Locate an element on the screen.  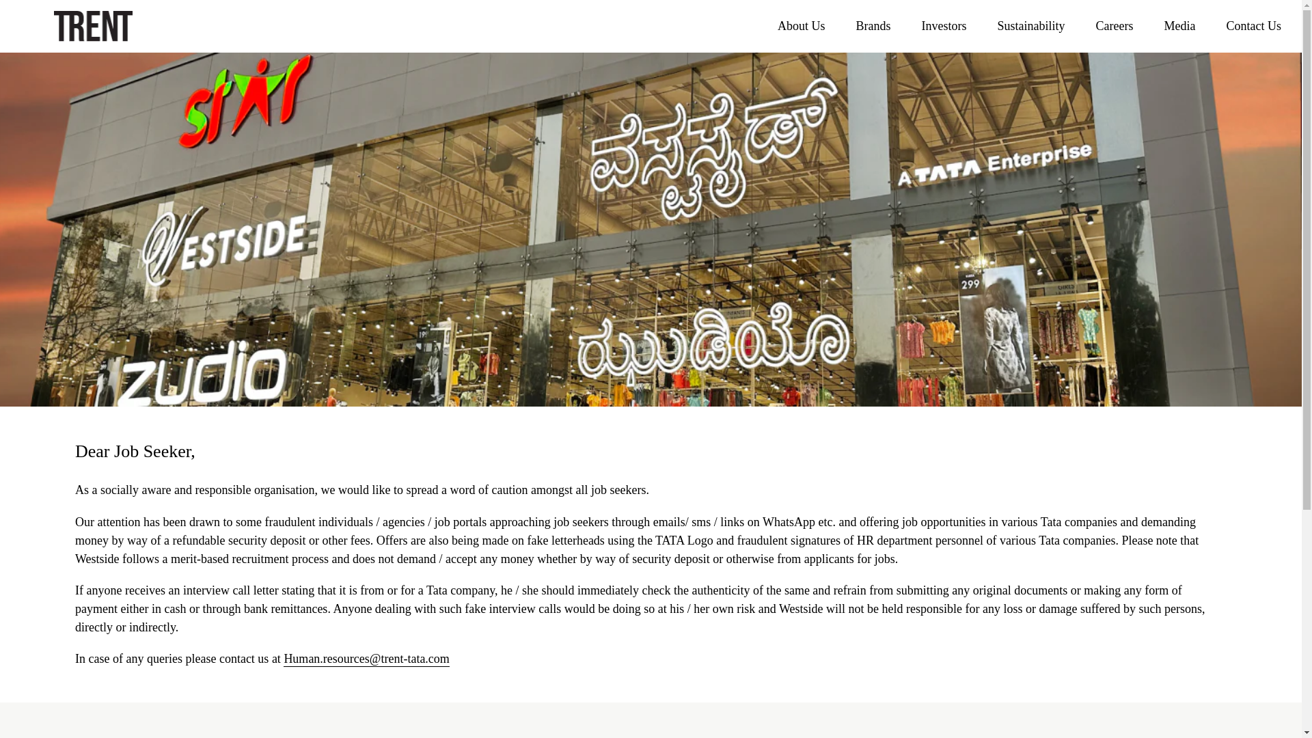
Investors is located at coordinates (950, 26).